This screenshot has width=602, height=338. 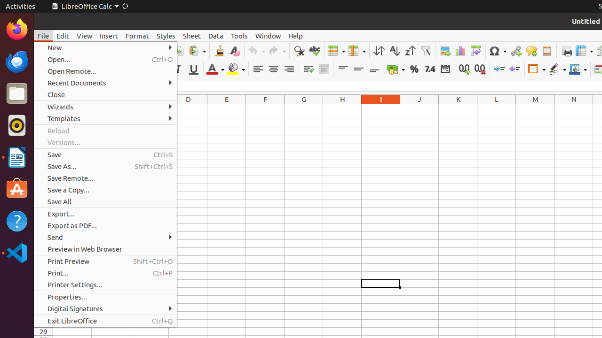 What do you see at coordinates (396, 69) in the screenshot?
I see `Currency` at bounding box center [396, 69].